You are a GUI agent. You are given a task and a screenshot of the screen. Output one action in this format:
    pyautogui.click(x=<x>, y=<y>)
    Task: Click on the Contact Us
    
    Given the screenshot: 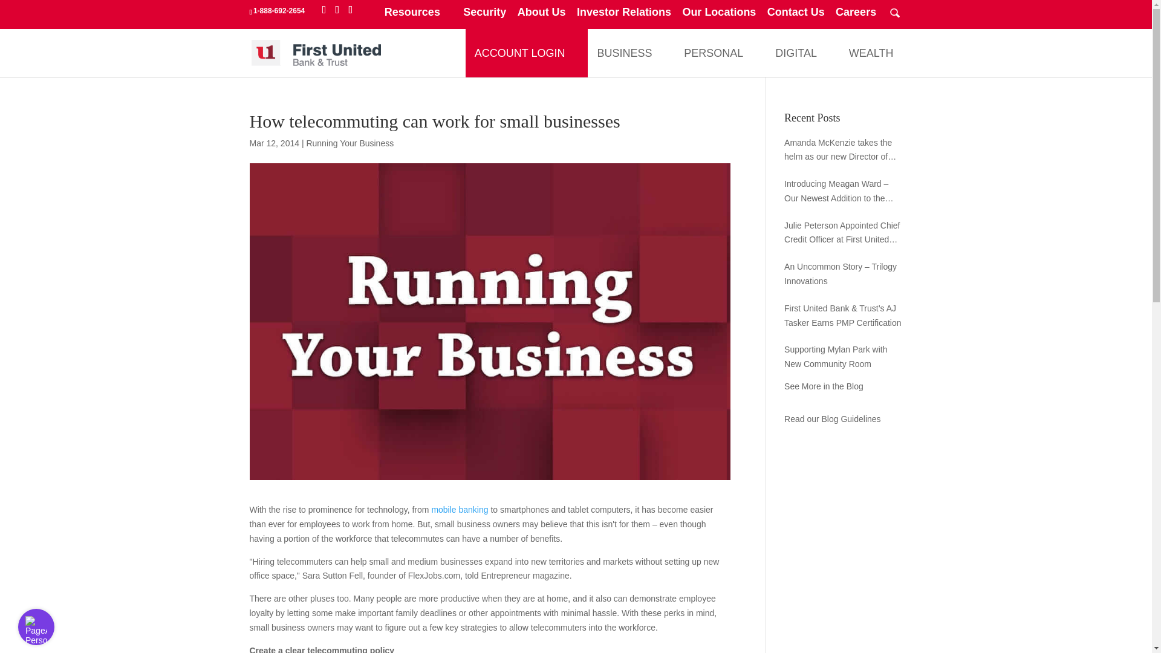 What is the action you would take?
    pyautogui.click(x=796, y=16)
    